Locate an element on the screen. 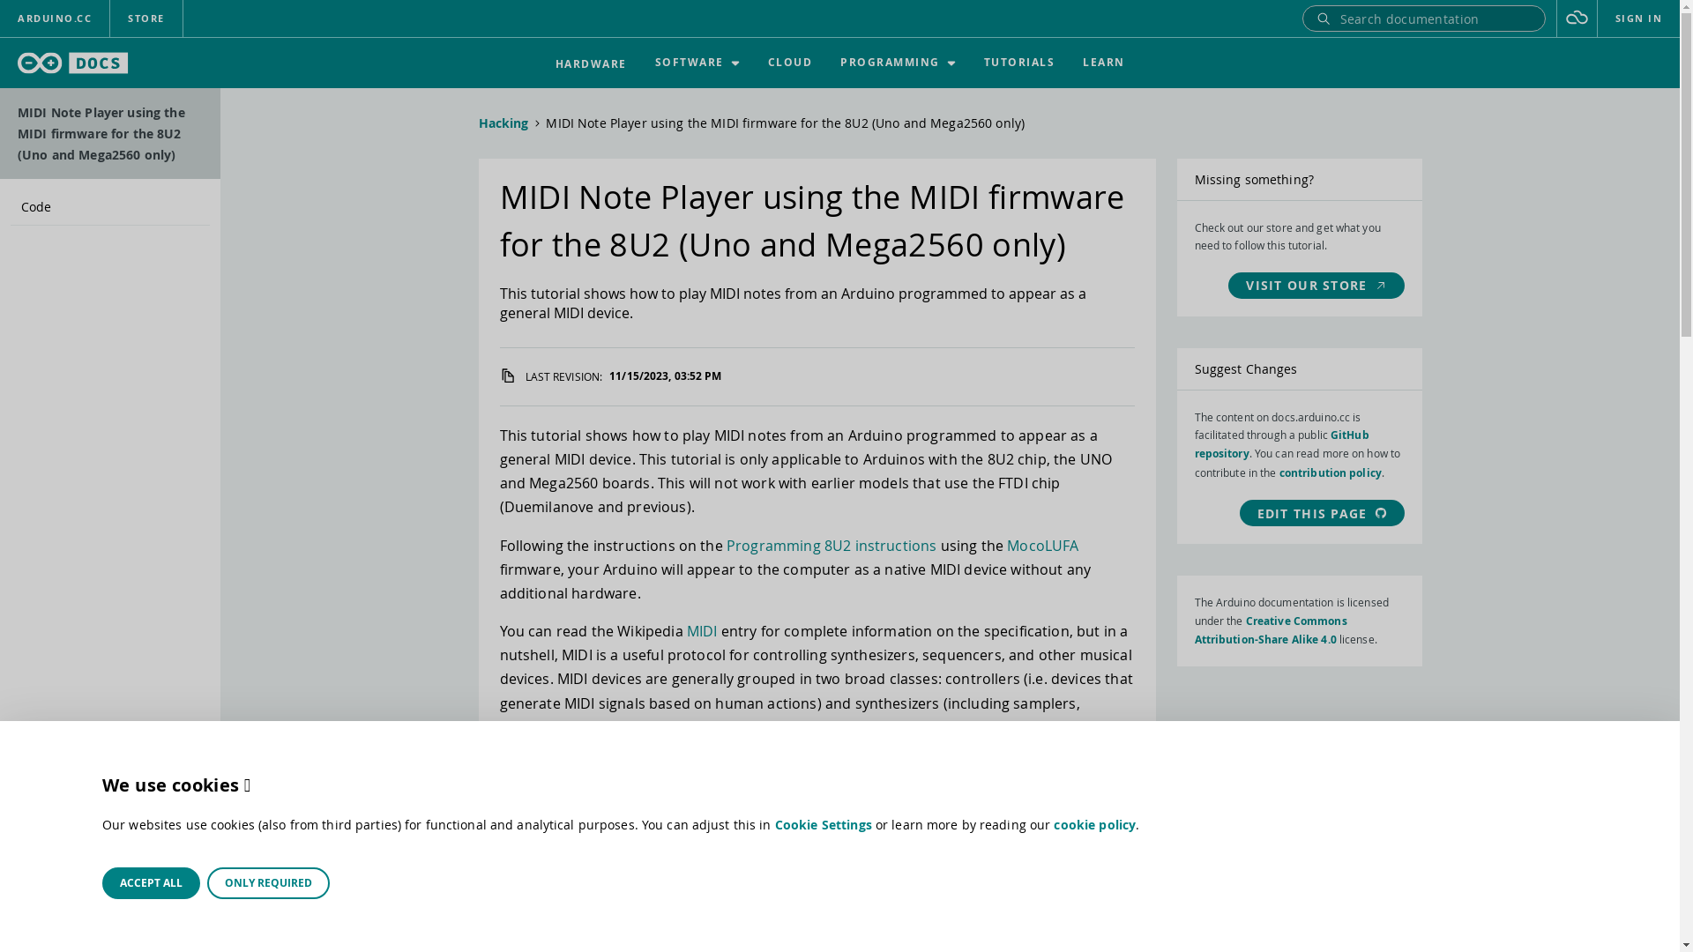  LEARN is located at coordinates (1104, 63).